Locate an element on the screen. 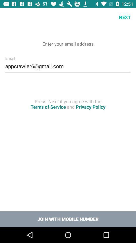 Image resolution: width=136 pixels, height=243 pixels. select item above join with mobile icon is located at coordinates (68, 104).